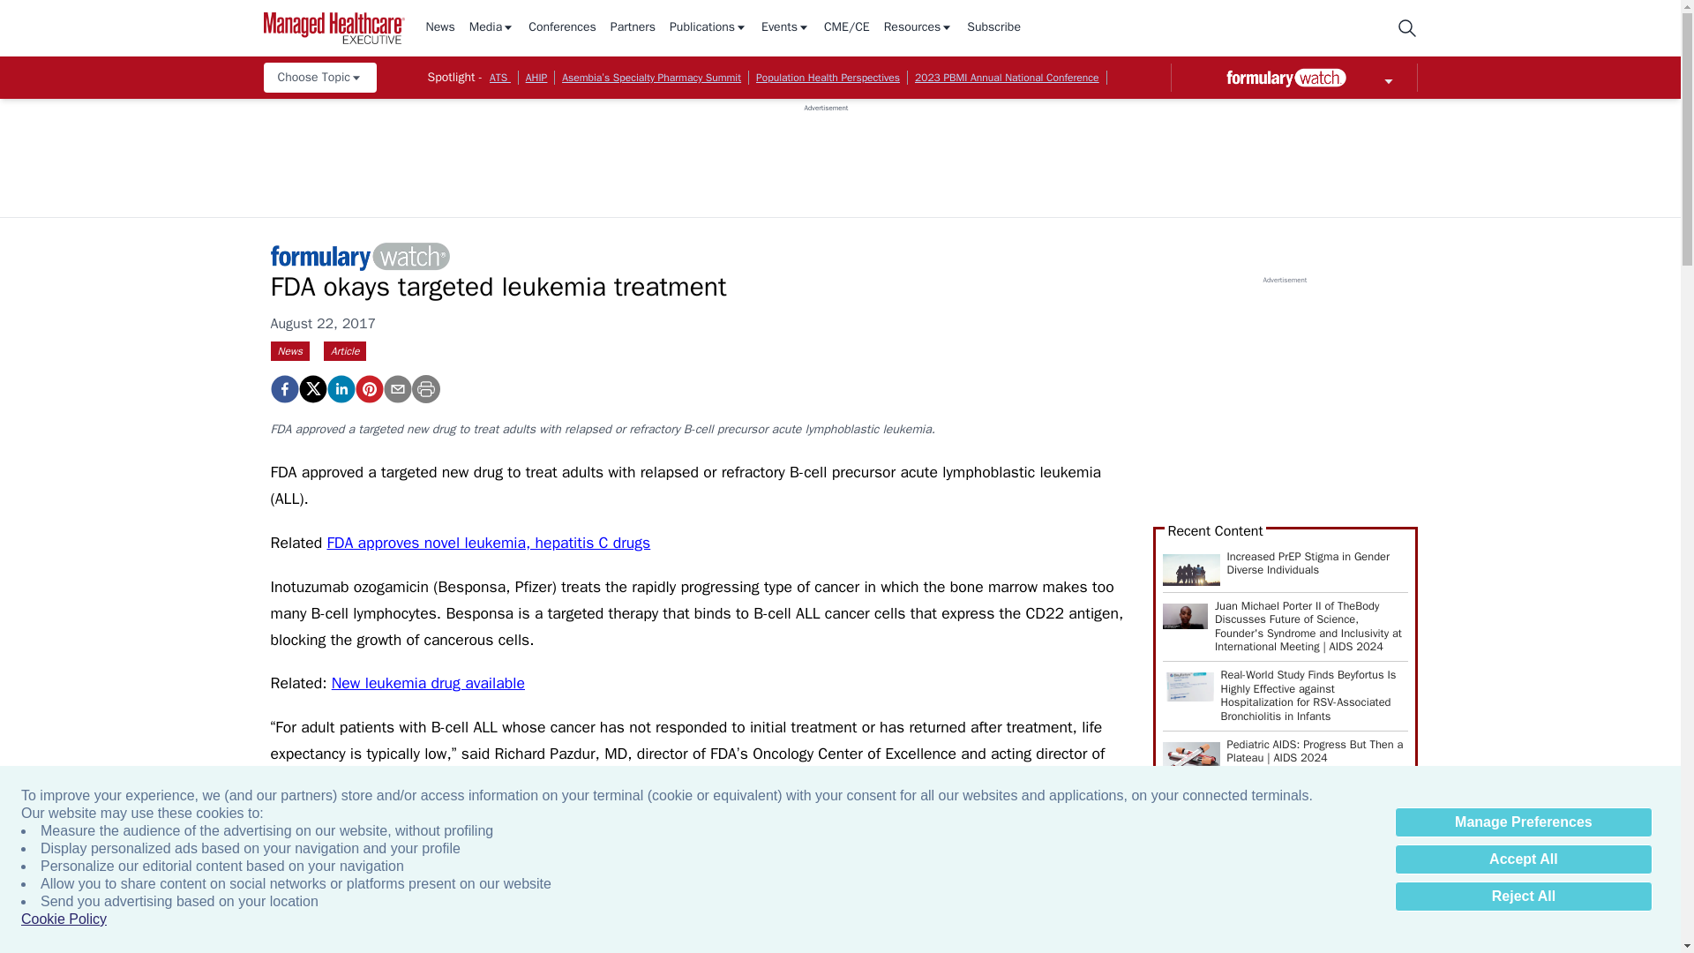 Image resolution: width=1694 pixels, height=953 pixels. I want to click on News, so click(439, 28).